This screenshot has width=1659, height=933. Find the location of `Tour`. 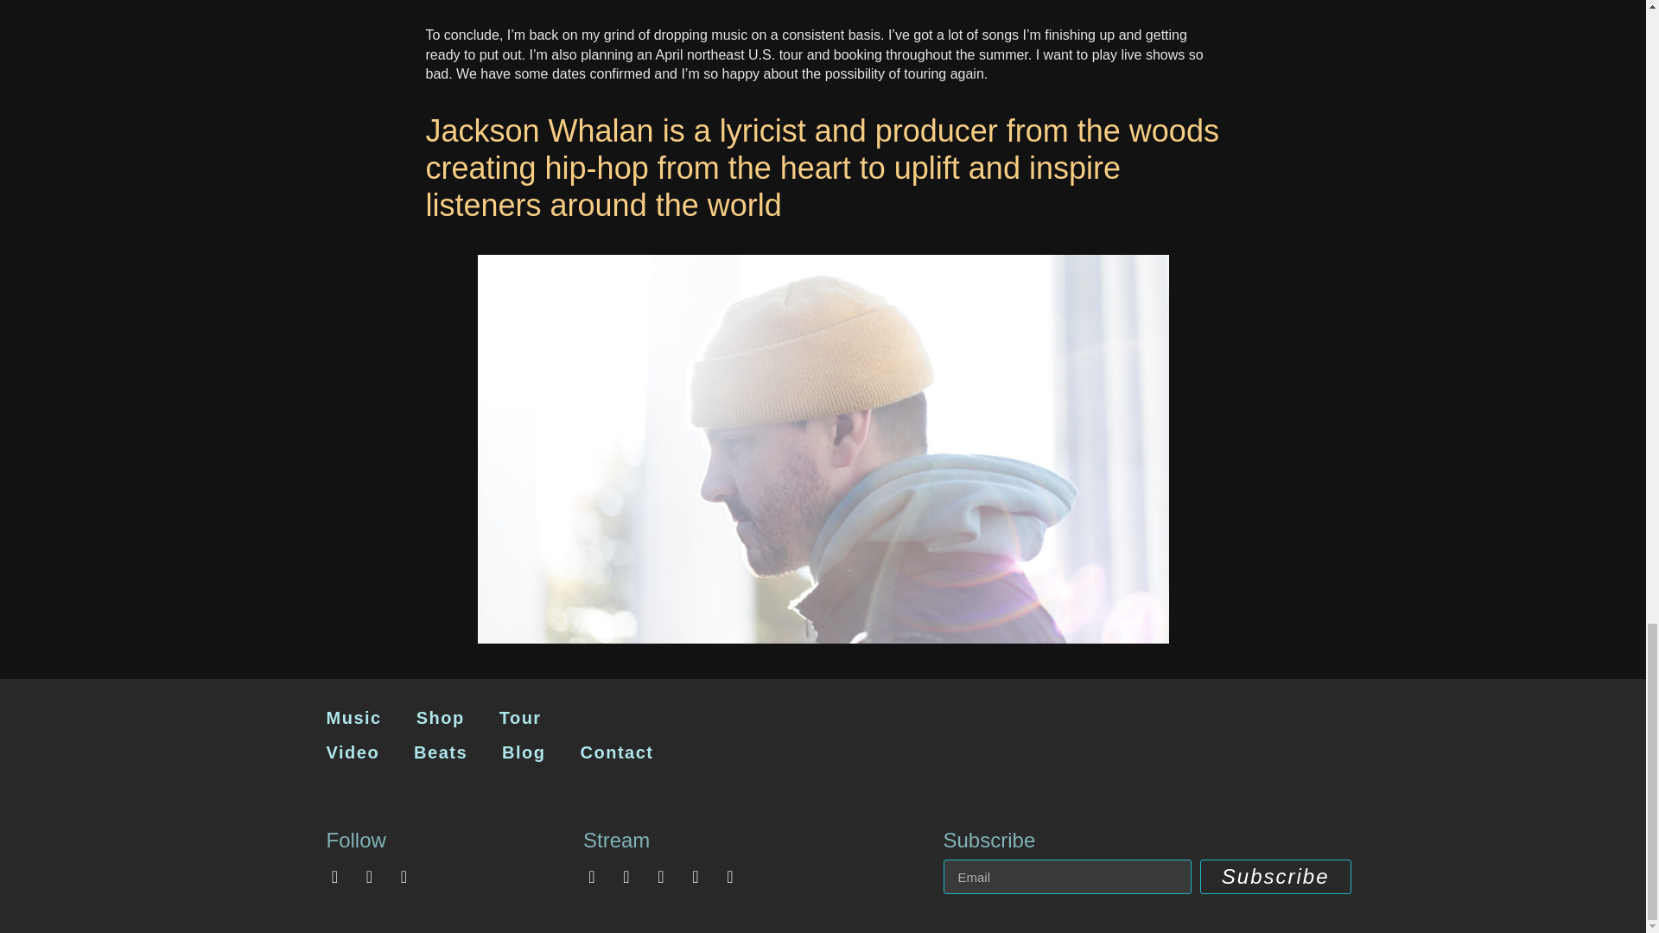

Tour is located at coordinates (520, 718).